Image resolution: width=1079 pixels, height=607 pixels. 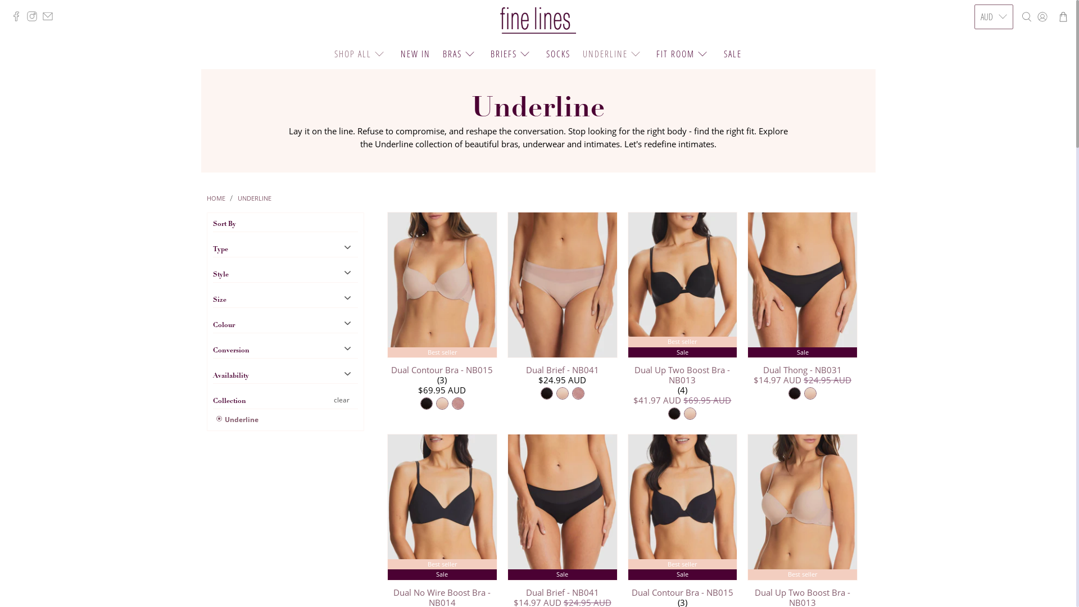 I want to click on SHOP ALL, so click(x=361, y=54).